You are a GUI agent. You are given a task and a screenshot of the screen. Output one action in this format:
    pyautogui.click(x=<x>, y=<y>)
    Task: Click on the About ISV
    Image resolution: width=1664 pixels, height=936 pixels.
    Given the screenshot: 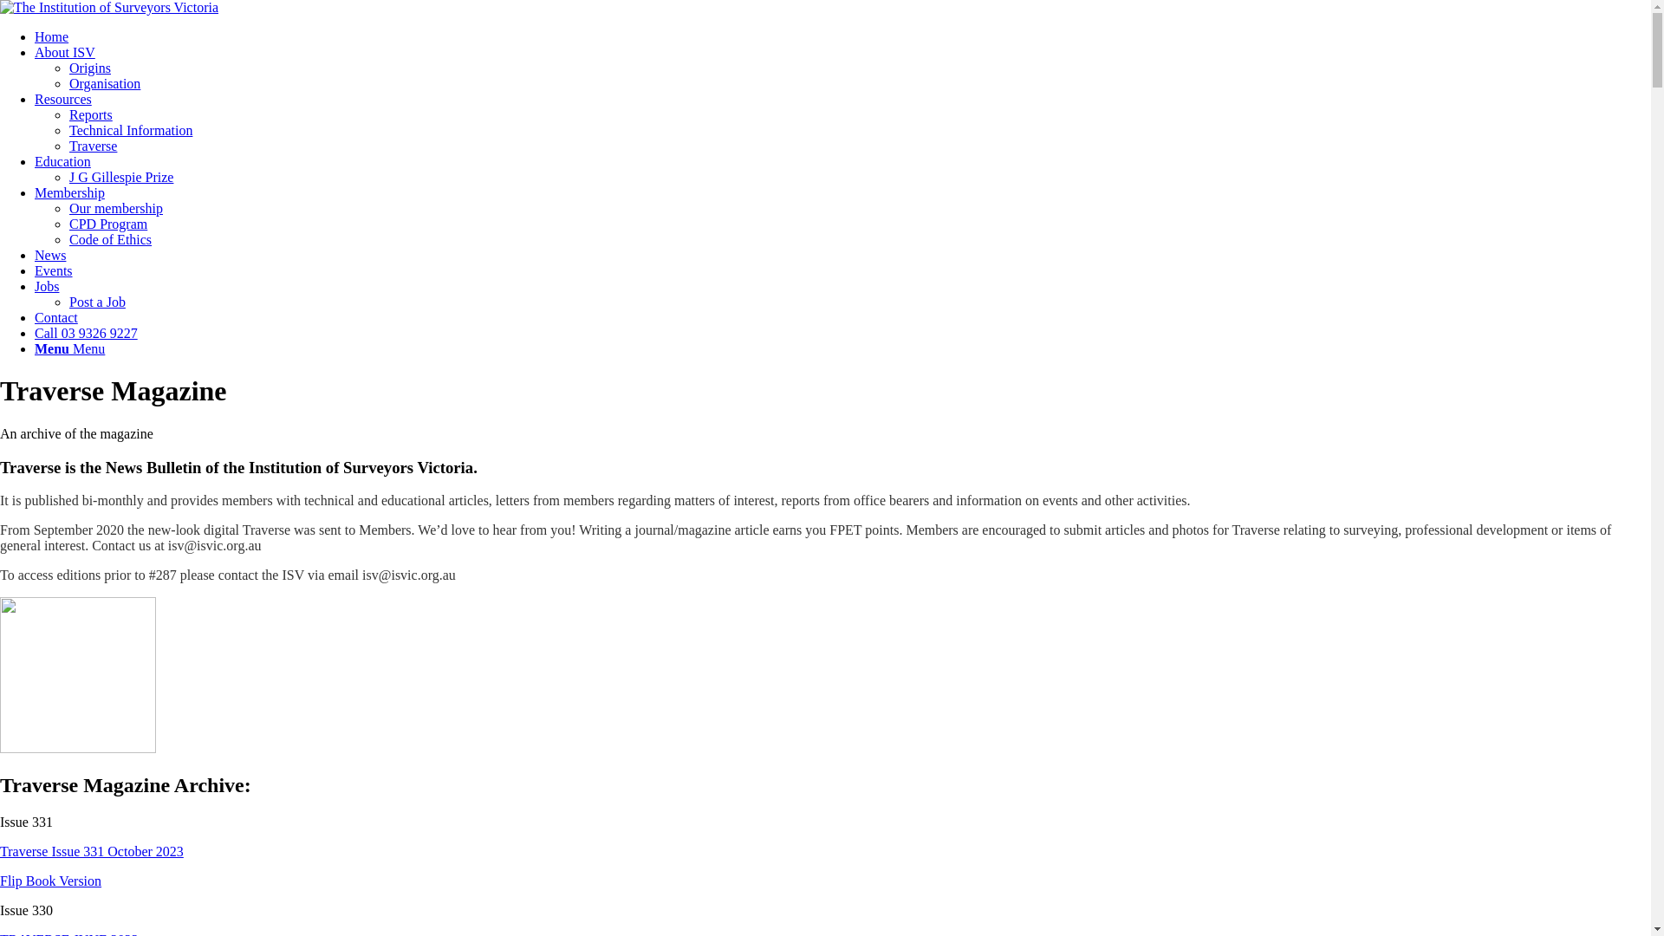 What is the action you would take?
    pyautogui.click(x=65, y=52)
    